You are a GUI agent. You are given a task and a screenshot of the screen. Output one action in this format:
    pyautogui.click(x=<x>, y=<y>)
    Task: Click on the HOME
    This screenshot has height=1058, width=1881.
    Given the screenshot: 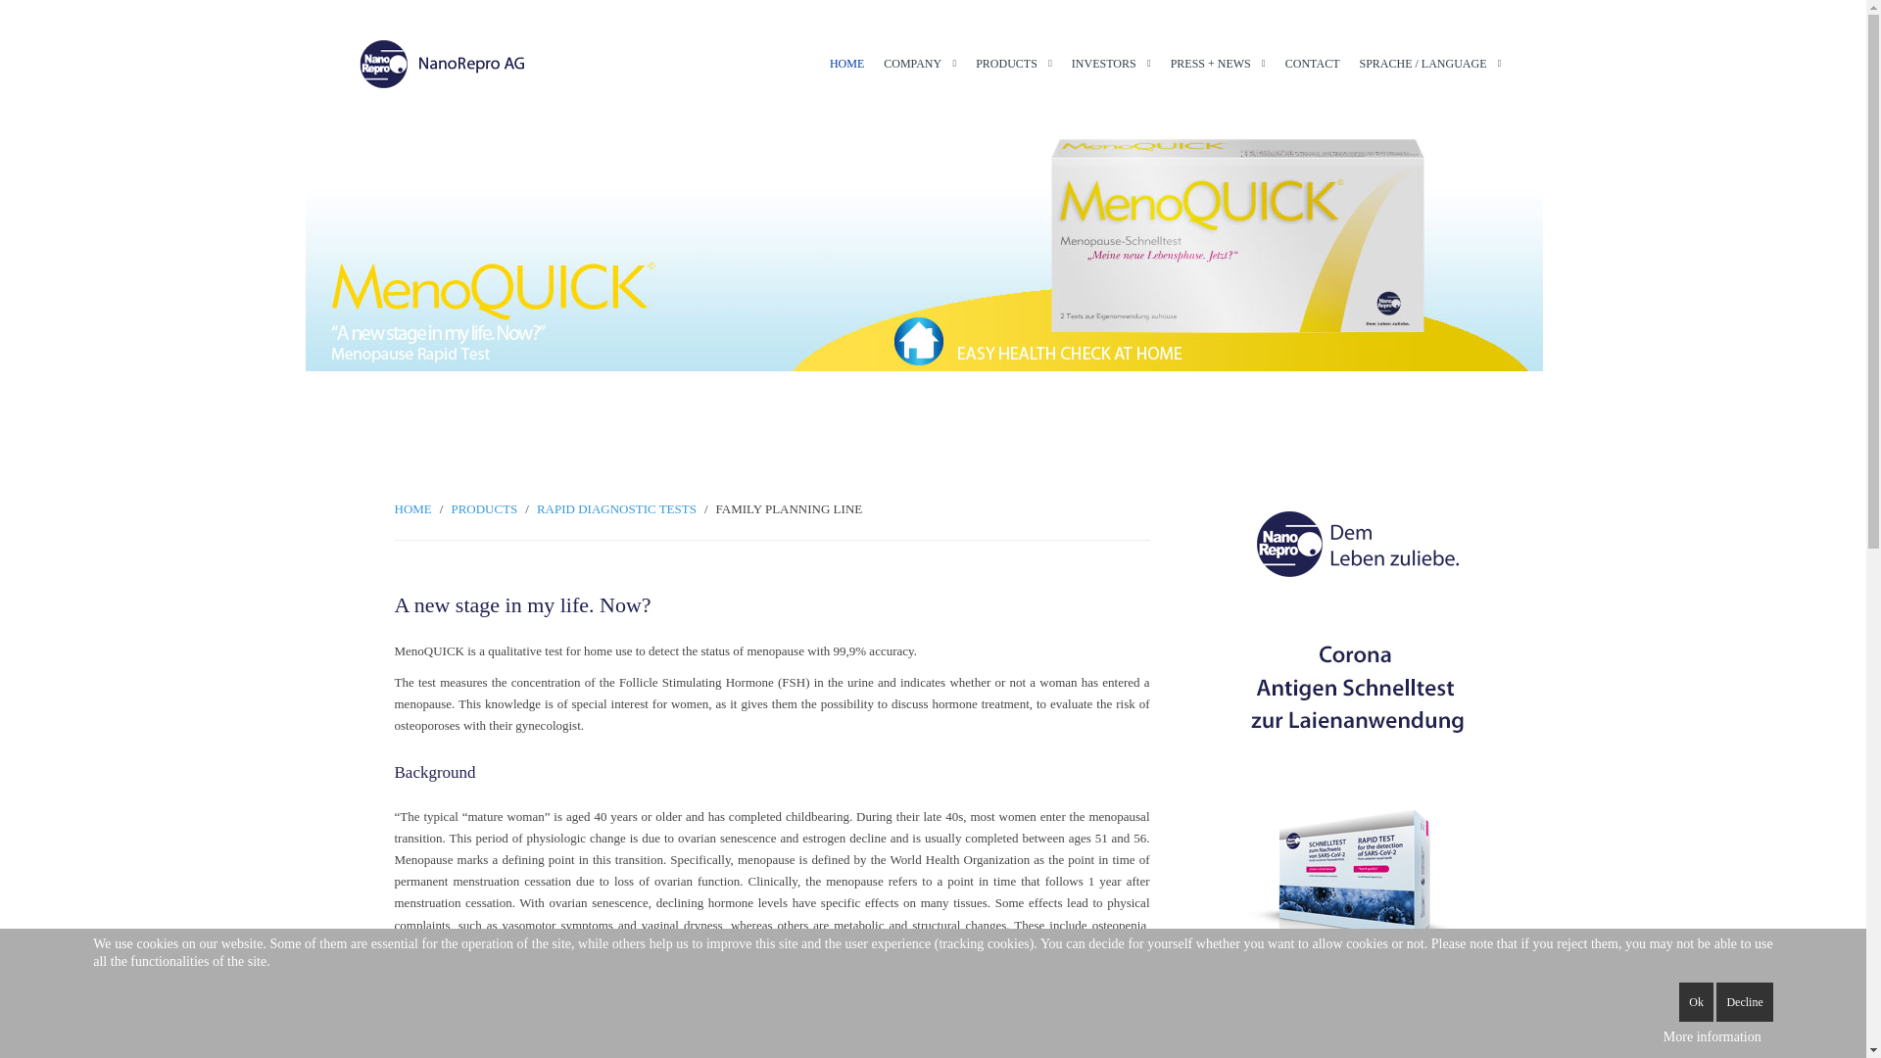 What is the action you would take?
    pyautogui.click(x=411, y=509)
    